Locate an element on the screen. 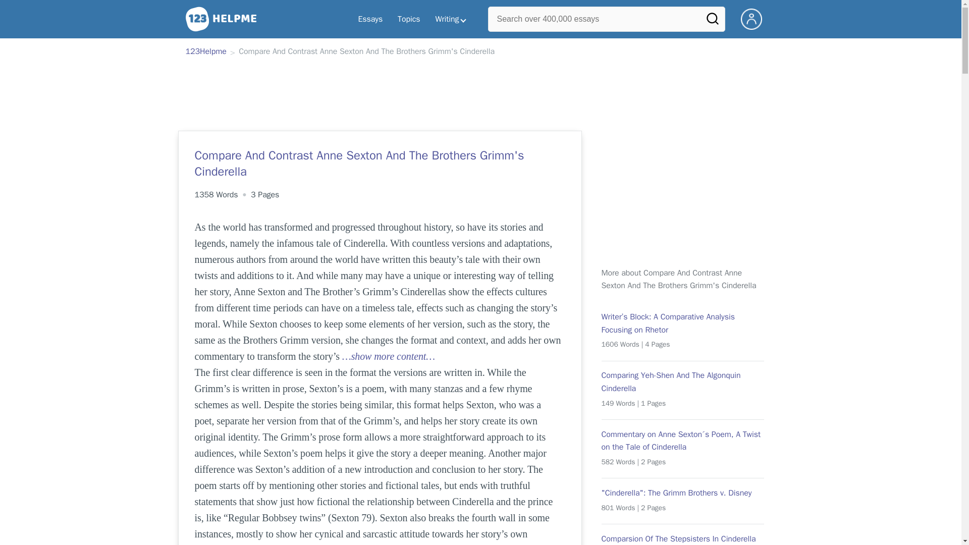 The width and height of the screenshot is (969, 545). Writing is located at coordinates (451, 19).